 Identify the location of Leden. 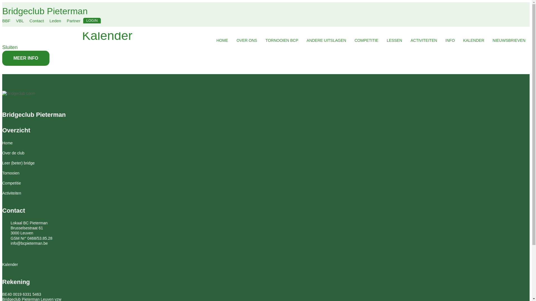
(55, 21).